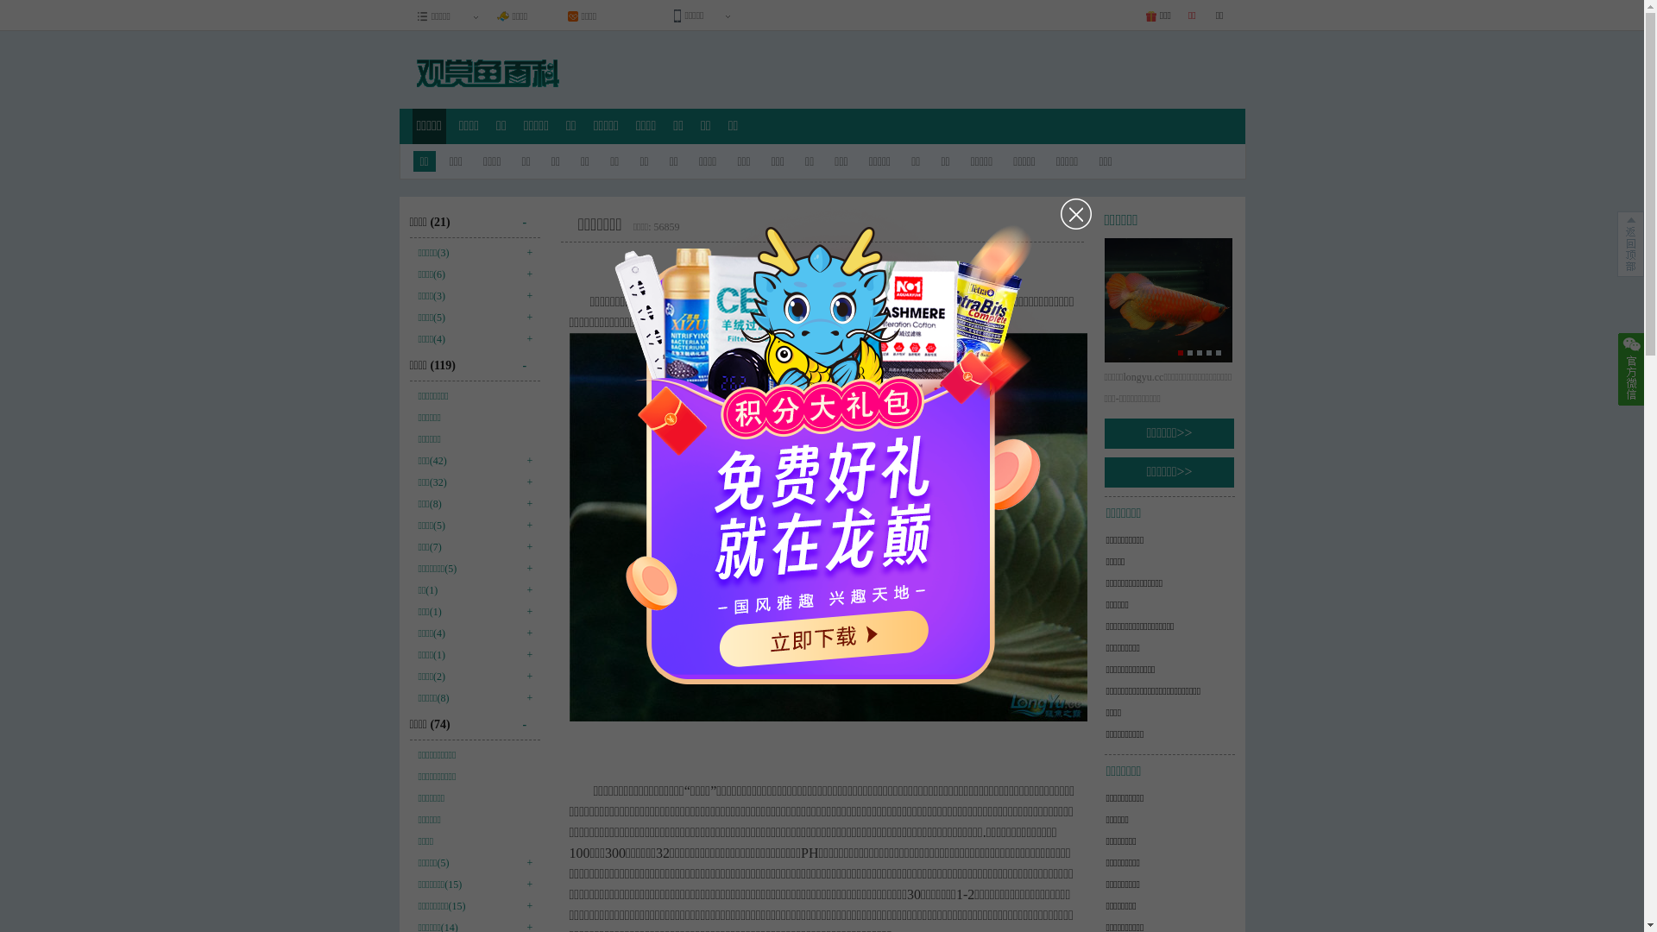 The image size is (1657, 932). I want to click on +, so click(526, 567).